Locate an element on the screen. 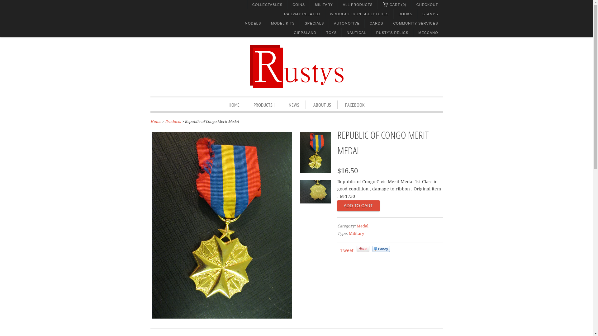 The height and width of the screenshot is (336, 598). CHECKOUT is located at coordinates (427, 5).